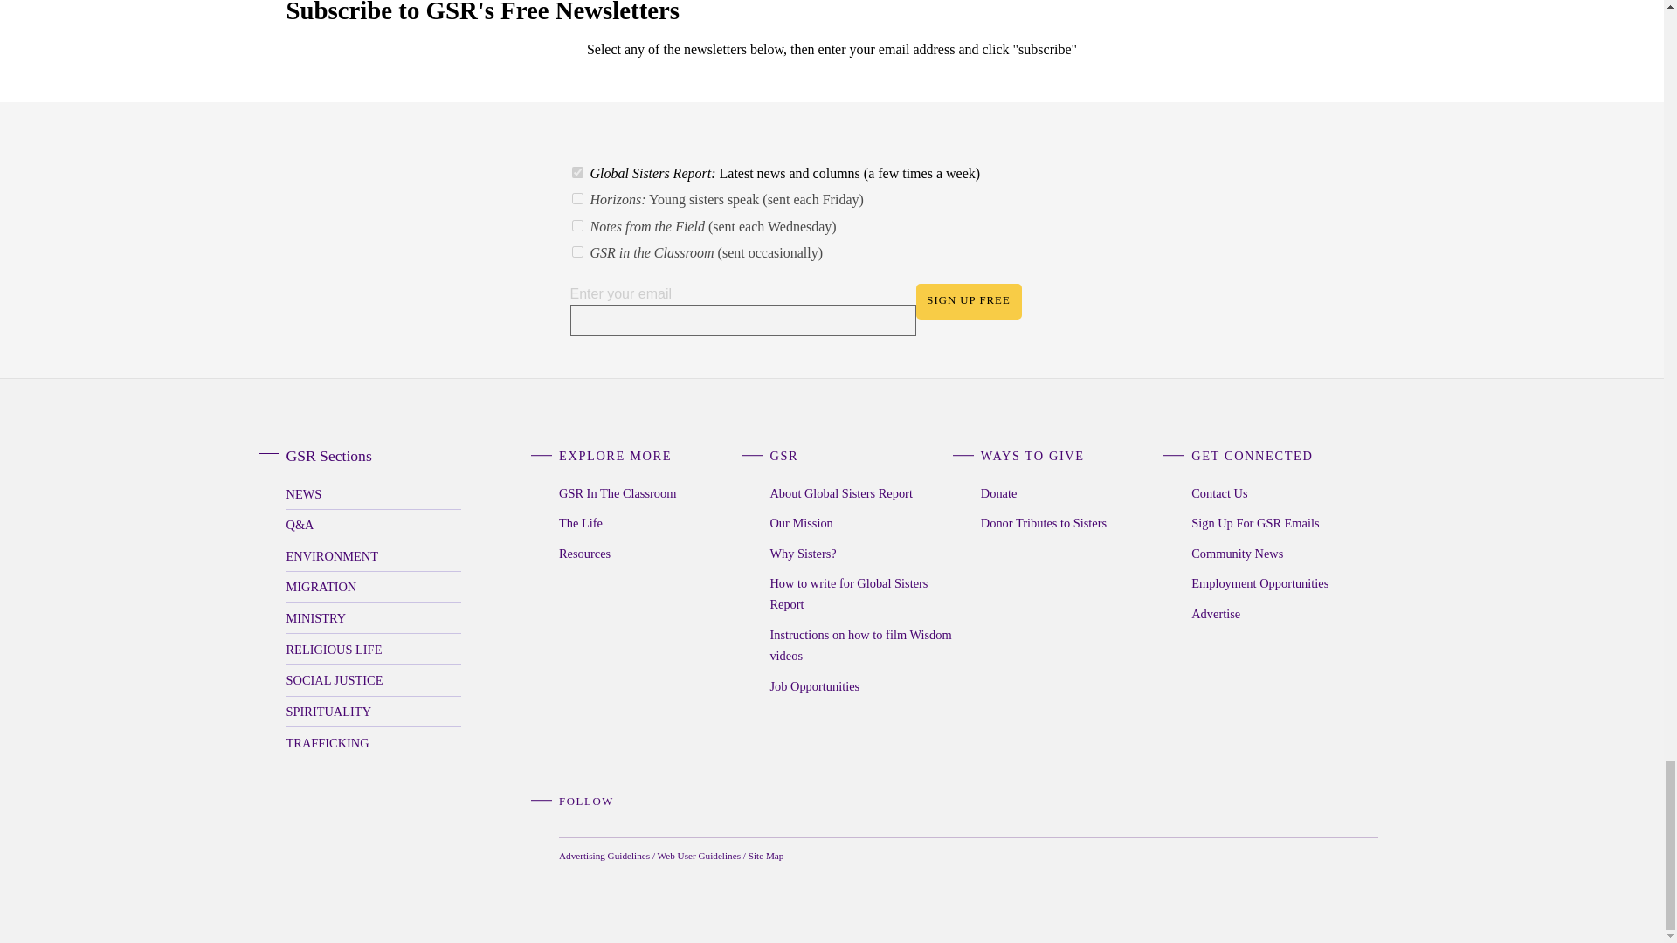  What do you see at coordinates (576, 199) in the screenshot?
I see `91ddd7f1a1` at bounding box center [576, 199].